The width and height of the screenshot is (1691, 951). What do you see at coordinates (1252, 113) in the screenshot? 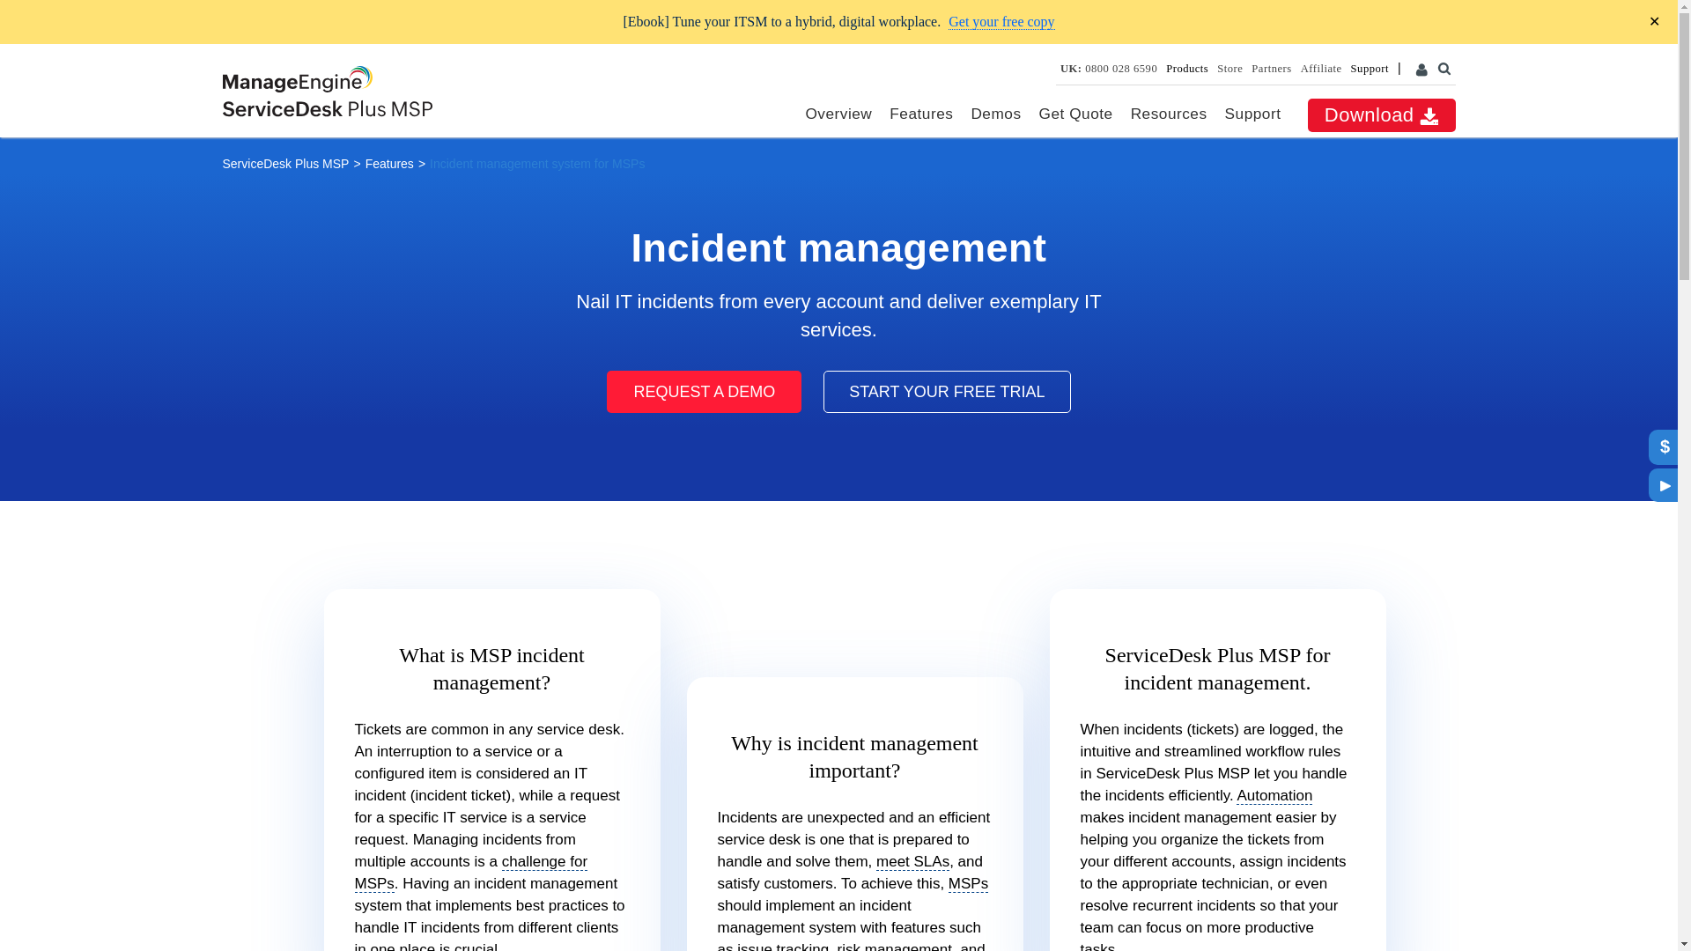
I see `Support` at bounding box center [1252, 113].